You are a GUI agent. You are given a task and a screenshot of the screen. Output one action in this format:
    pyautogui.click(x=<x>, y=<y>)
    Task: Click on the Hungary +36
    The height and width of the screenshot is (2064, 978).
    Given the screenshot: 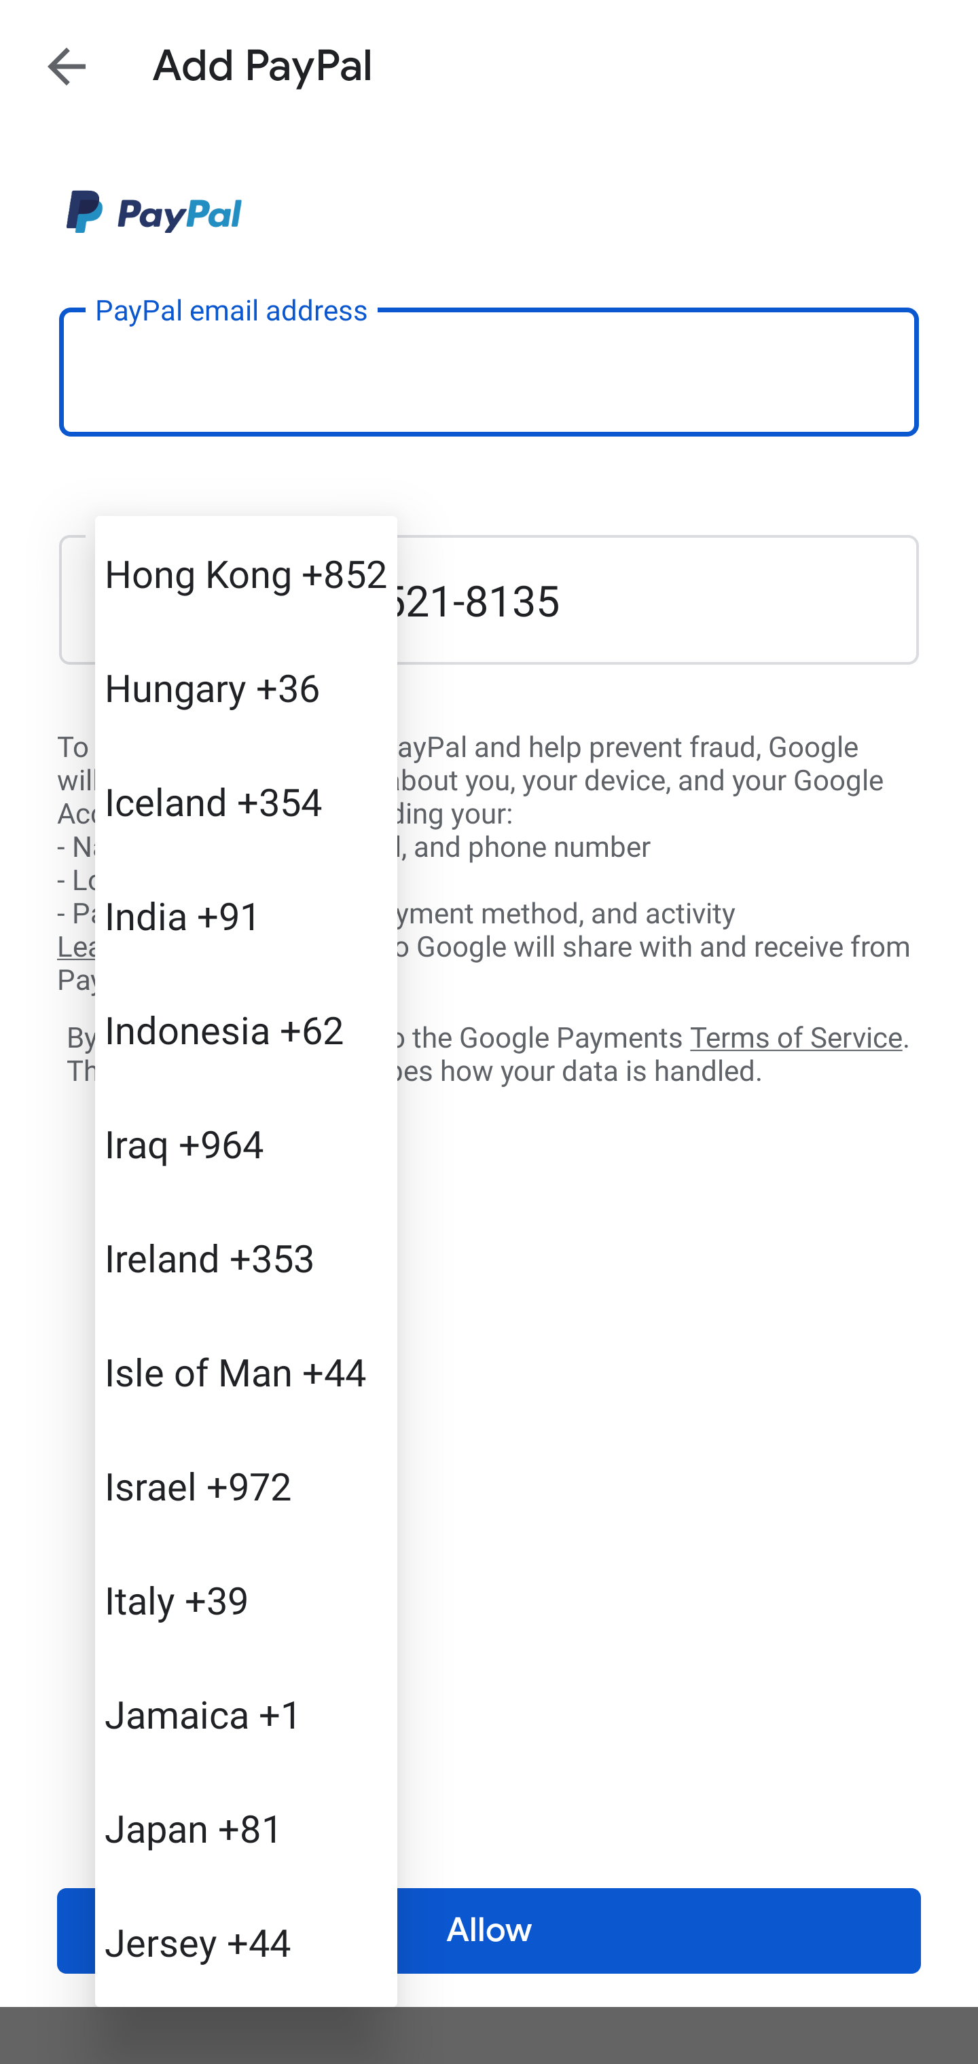 What is the action you would take?
    pyautogui.click(x=246, y=687)
    